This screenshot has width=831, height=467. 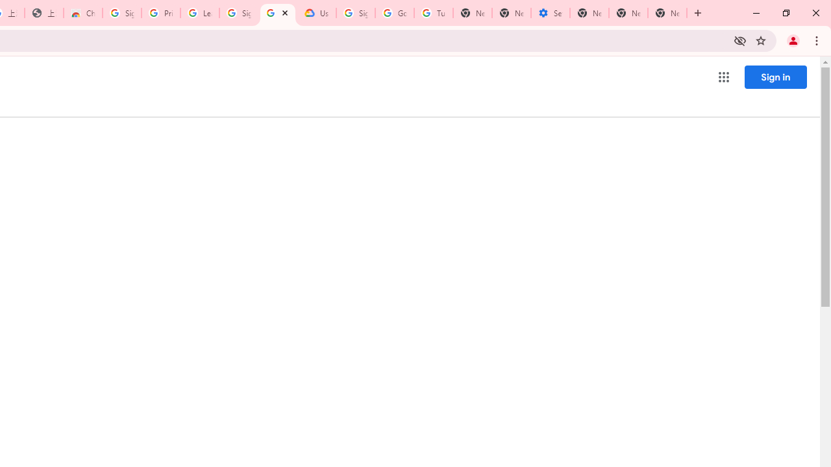 What do you see at coordinates (395, 13) in the screenshot?
I see `Google Account Help` at bounding box center [395, 13].